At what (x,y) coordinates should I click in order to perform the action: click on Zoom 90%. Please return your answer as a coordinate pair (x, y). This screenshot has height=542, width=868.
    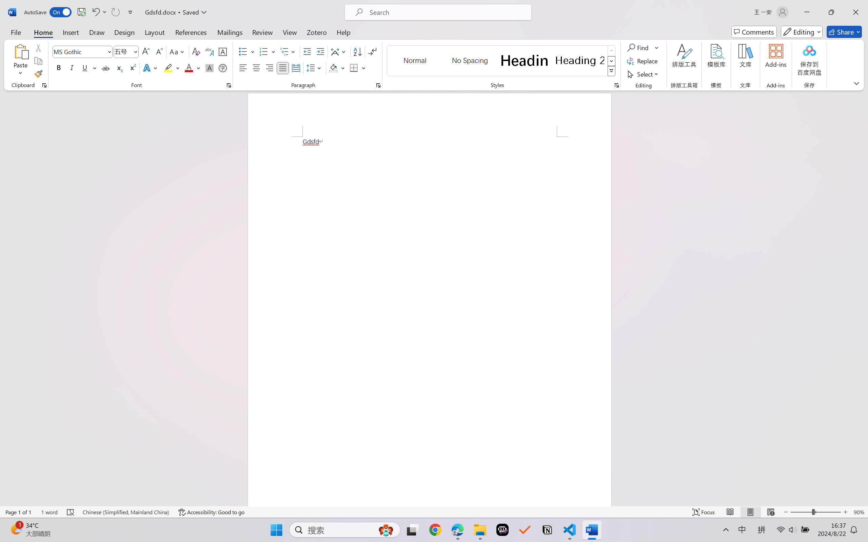
    Looking at the image, I should click on (859, 512).